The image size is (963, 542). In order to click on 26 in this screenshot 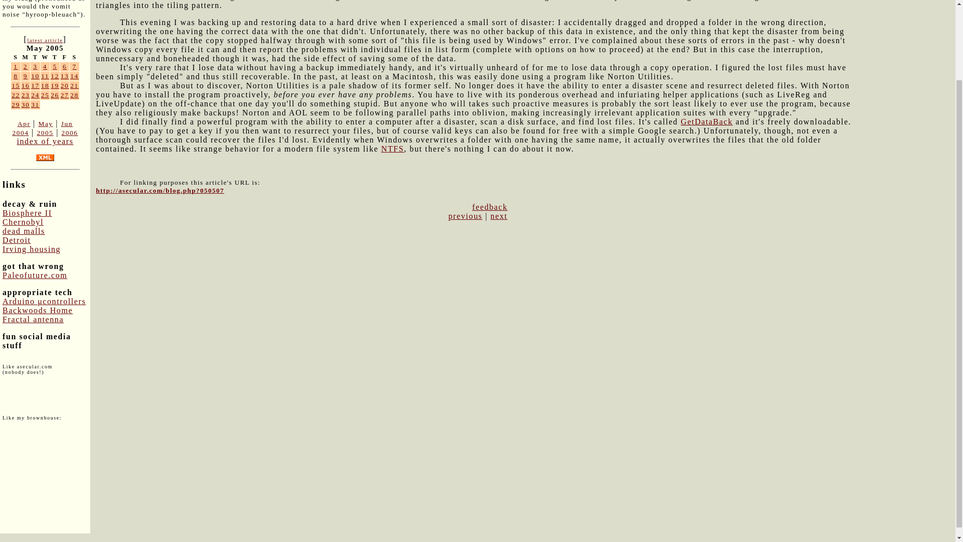, I will do `click(55, 95)`.